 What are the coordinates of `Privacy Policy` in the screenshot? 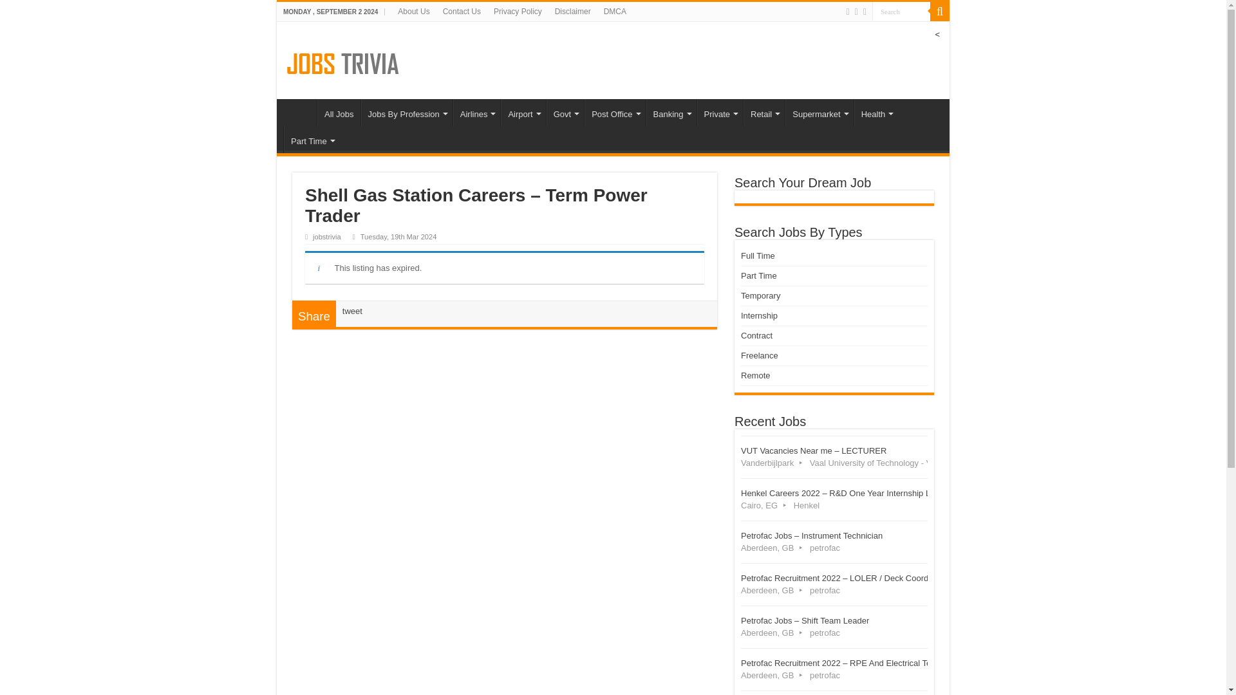 It's located at (518, 12).